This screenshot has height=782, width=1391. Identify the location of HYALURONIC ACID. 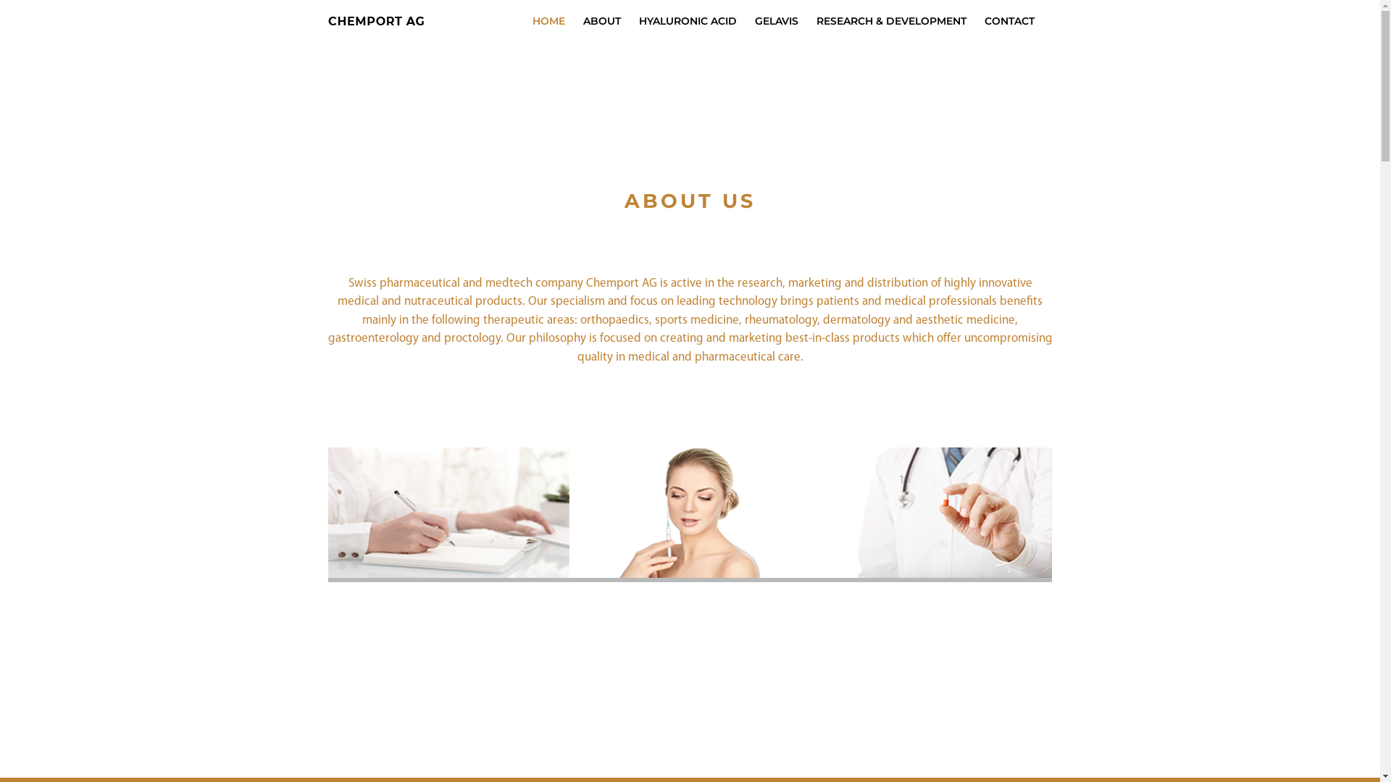
(688, 21).